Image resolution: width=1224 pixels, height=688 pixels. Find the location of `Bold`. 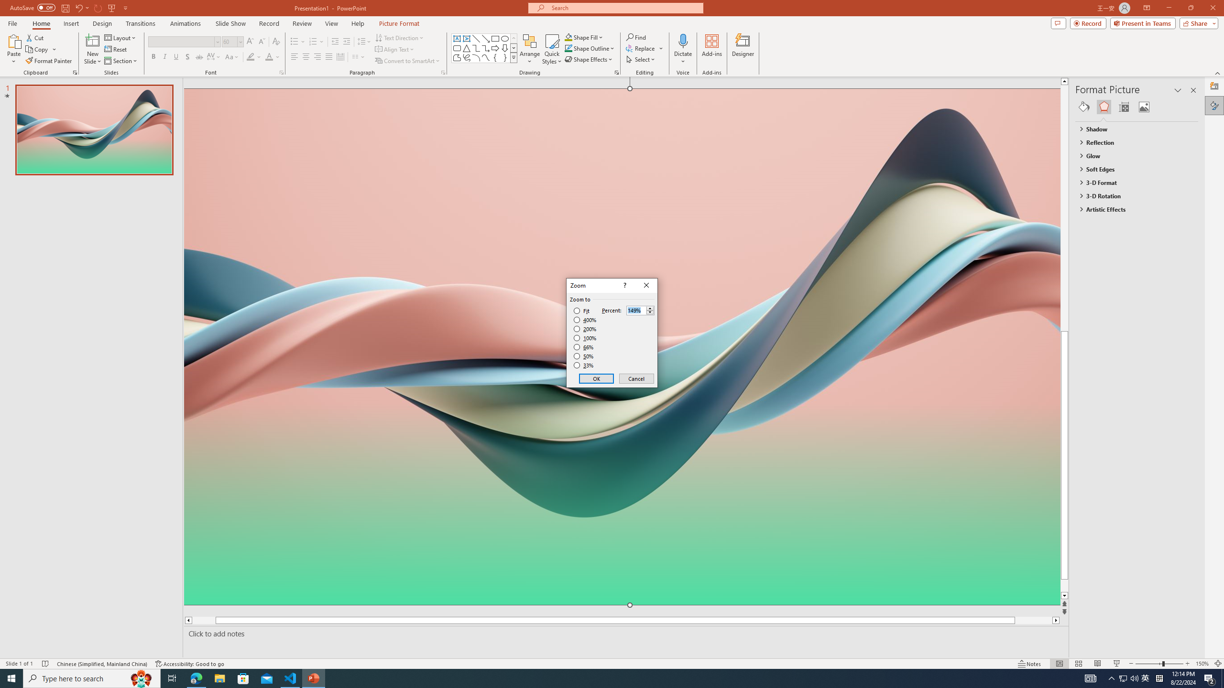

Bold is located at coordinates (153, 57).